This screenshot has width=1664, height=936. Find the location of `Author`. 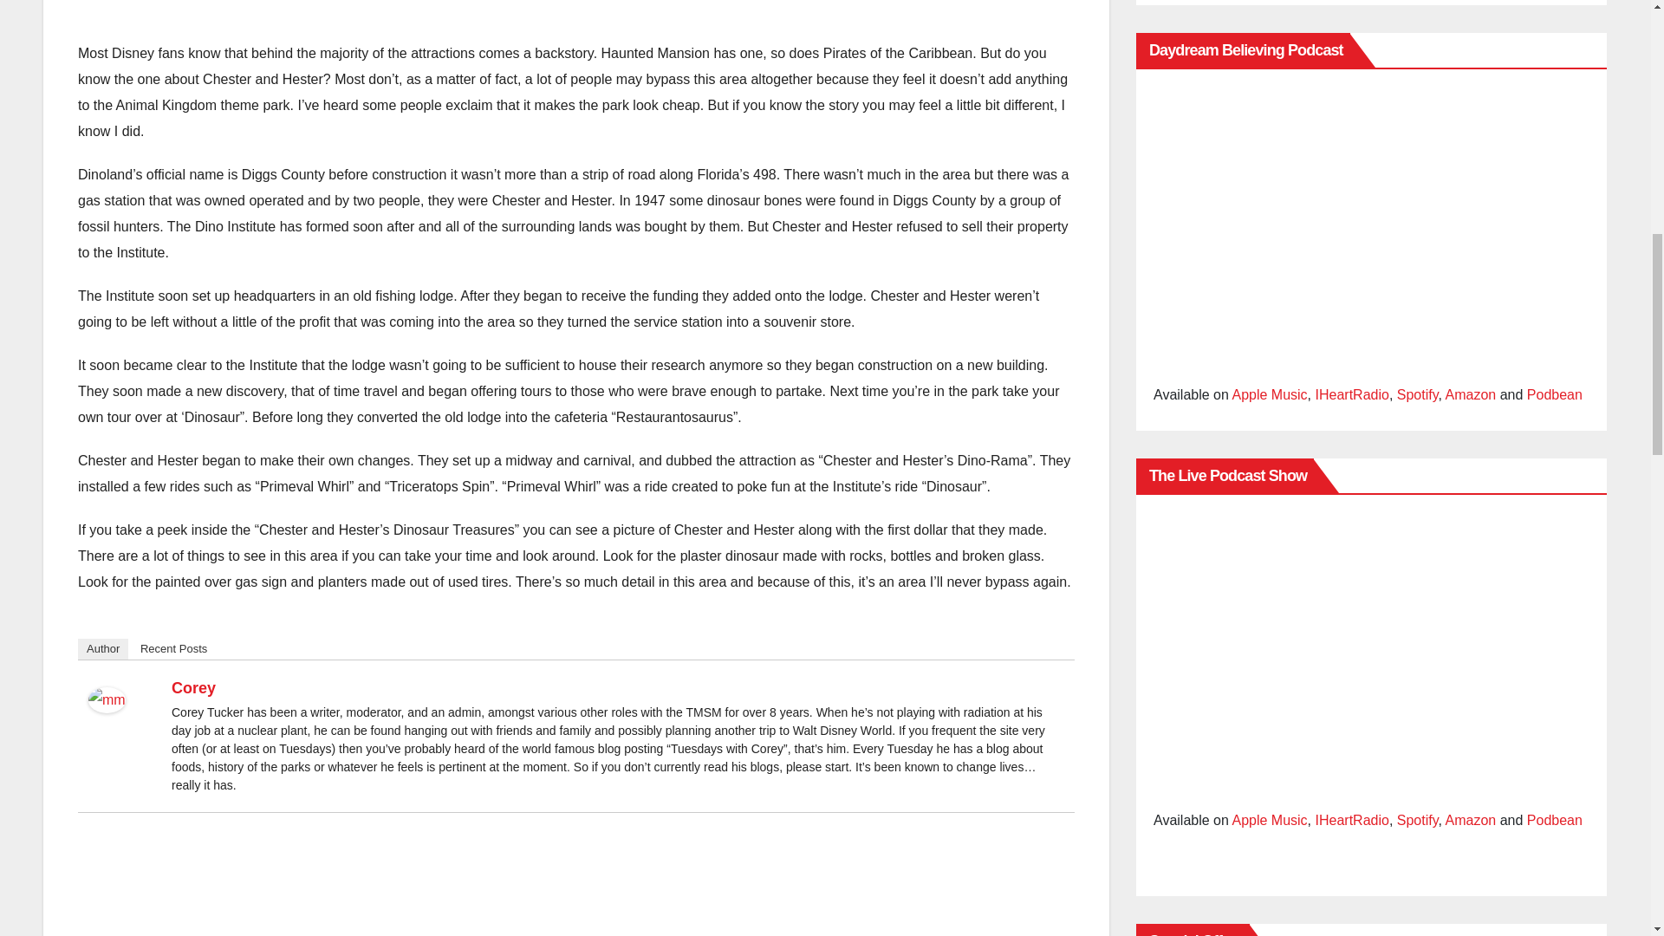

Author is located at coordinates (102, 648).